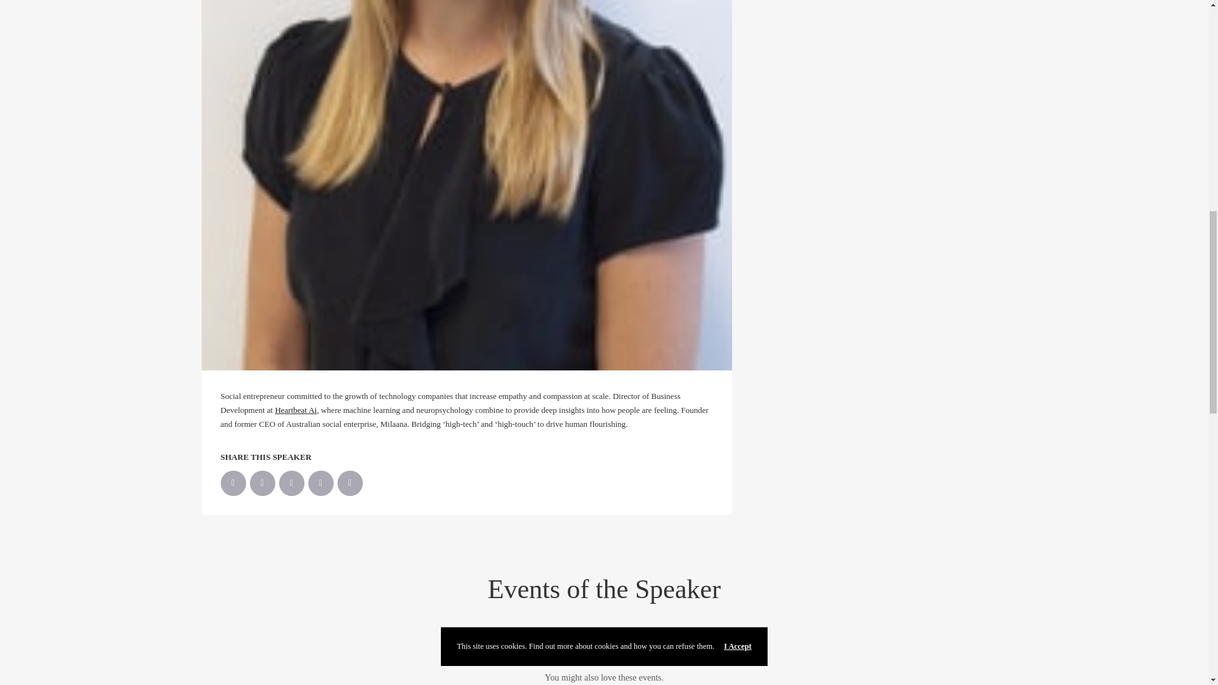  What do you see at coordinates (296, 410) in the screenshot?
I see `Heartbeat Ai` at bounding box center [296, 410].